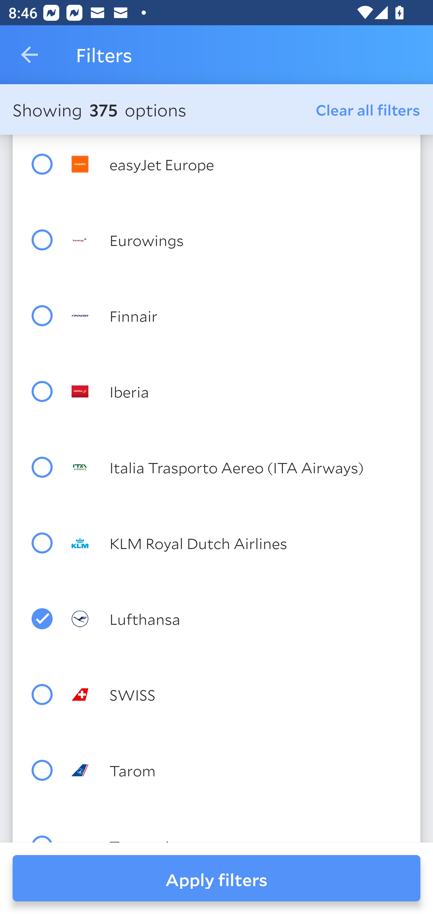 The image size is (433, 914). What do you see at coordinates (238, 467) in the screenshot?
I see `Italia Trasporto Aereo (ITA Airways)` at bounding box center [238, 467].